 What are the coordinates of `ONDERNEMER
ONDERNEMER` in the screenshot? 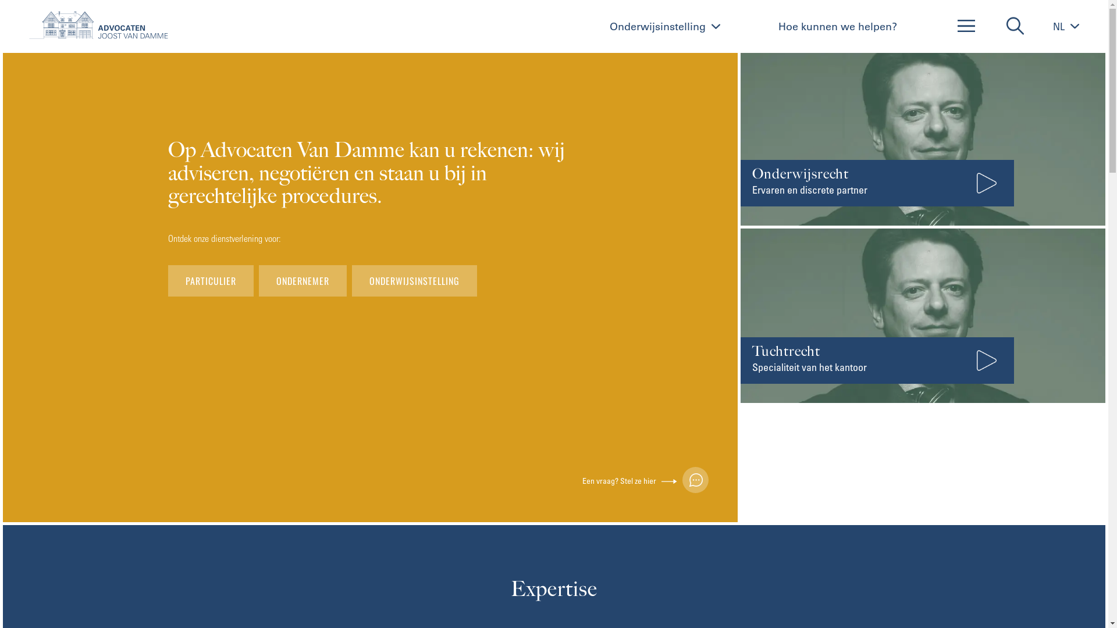 It's located at (303, 281).